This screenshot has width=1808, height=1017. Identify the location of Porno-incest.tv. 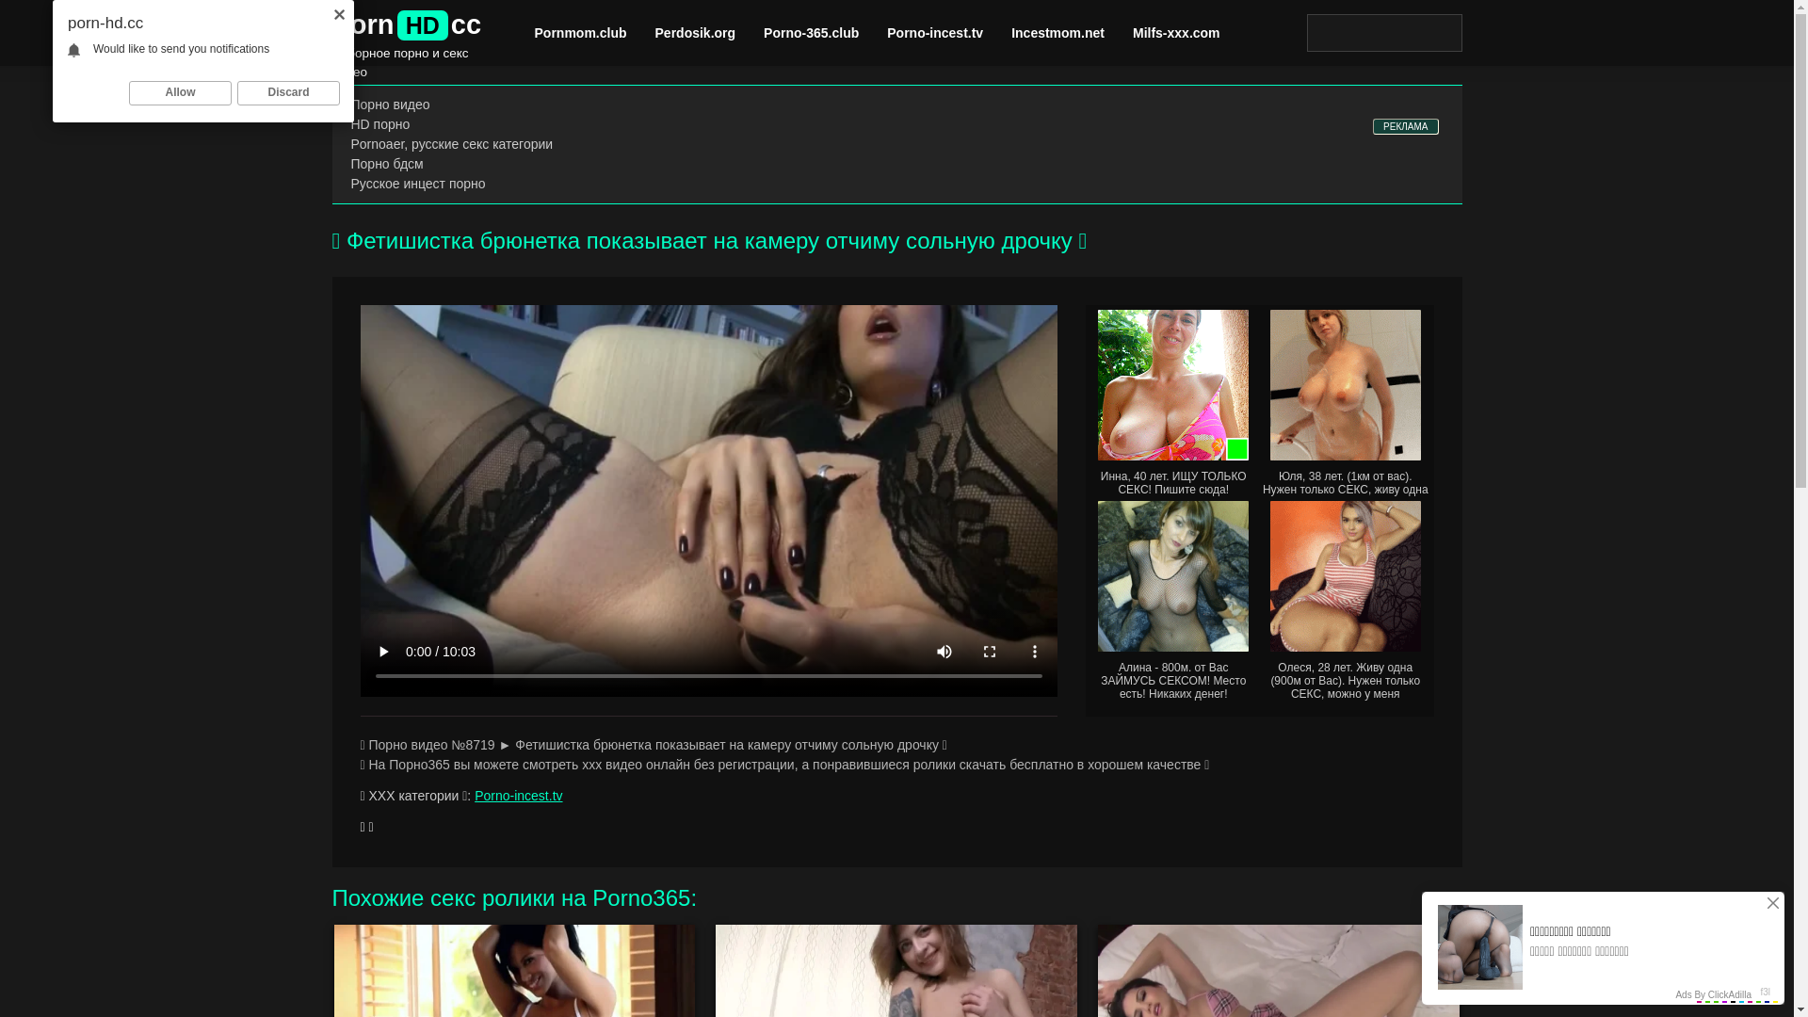
(935, 33).